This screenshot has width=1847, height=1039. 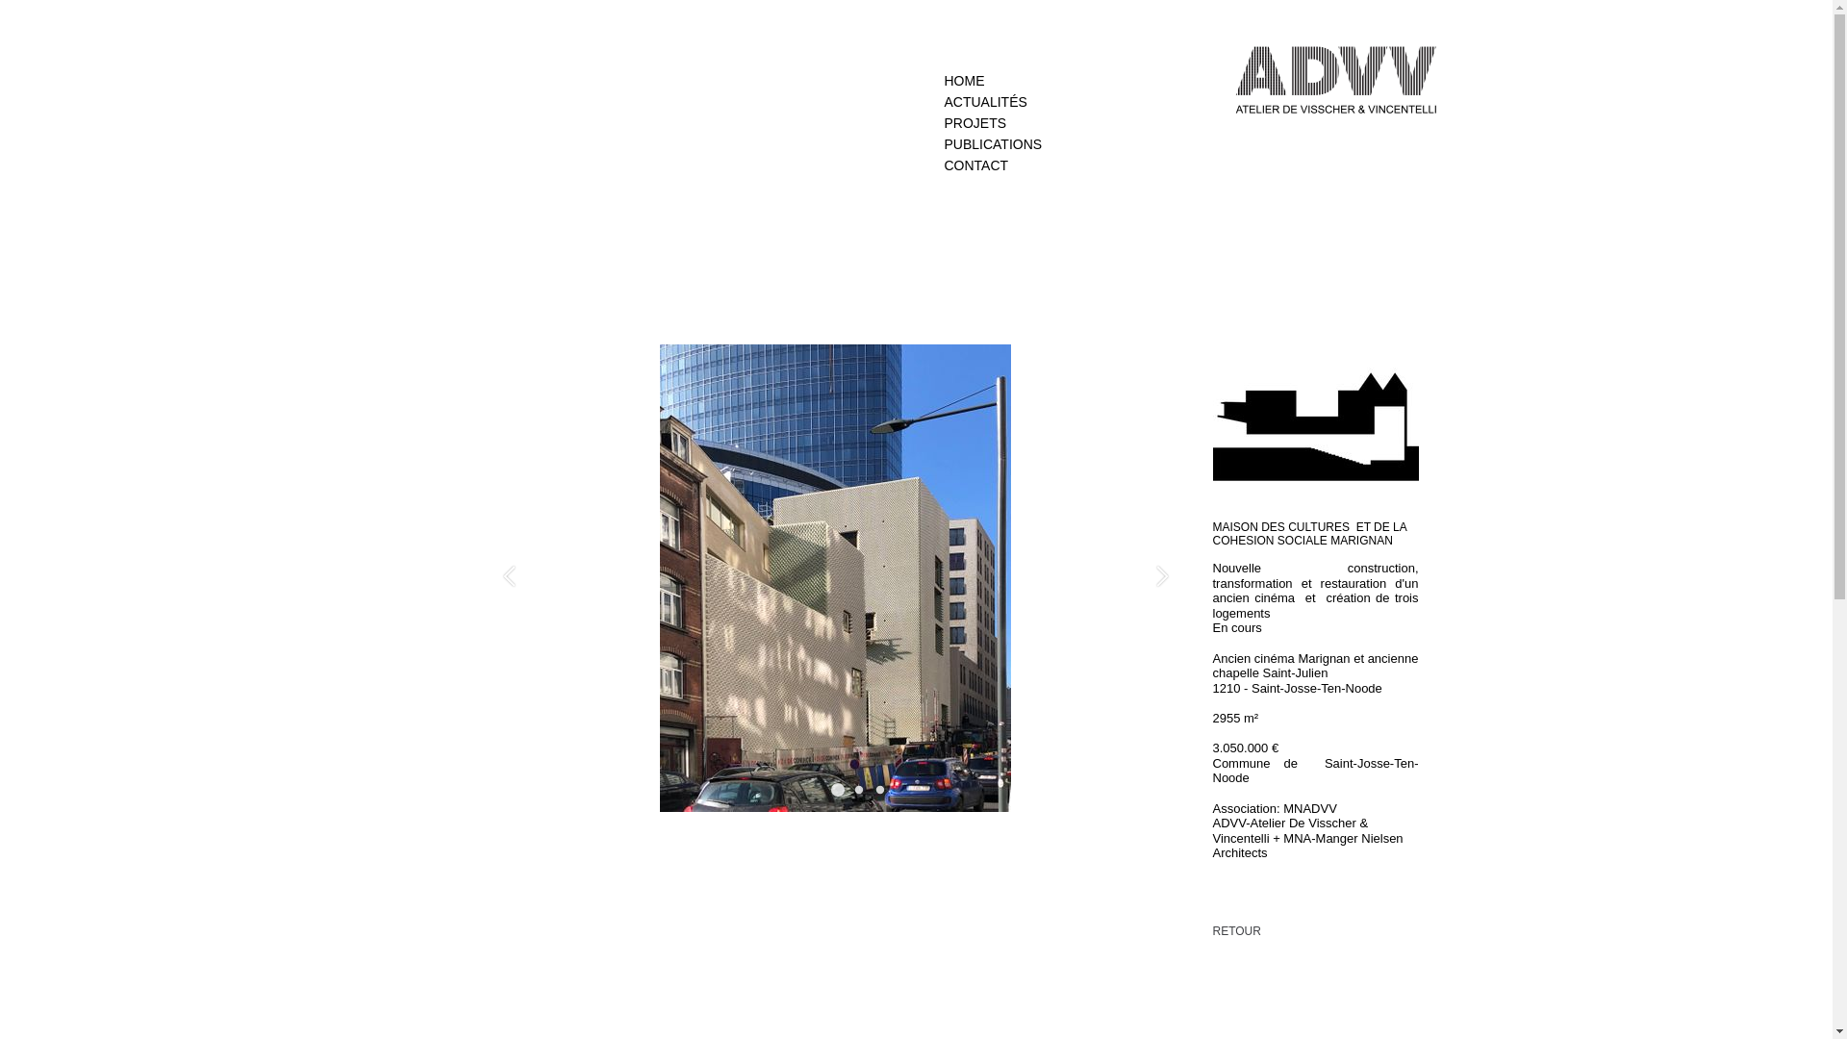 I want to click on PUBLICATIONS, so click(x=993, y=142).